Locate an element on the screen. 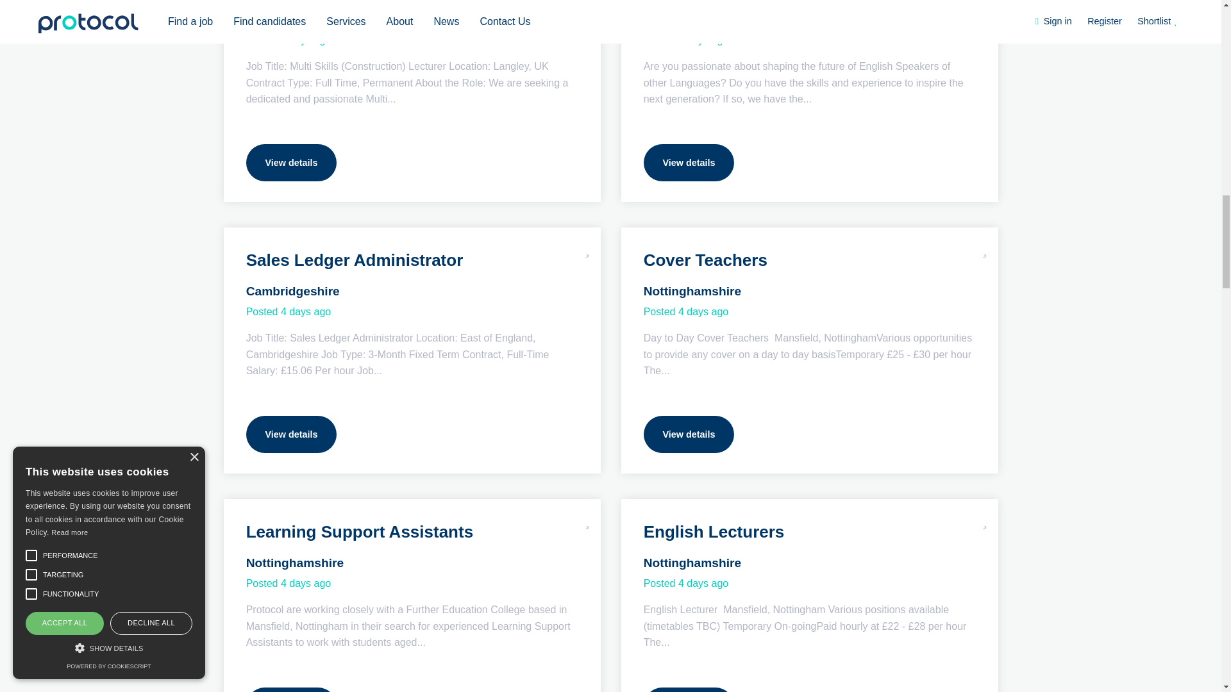  Add this job to shortlist is located at coordinates (587, 247).